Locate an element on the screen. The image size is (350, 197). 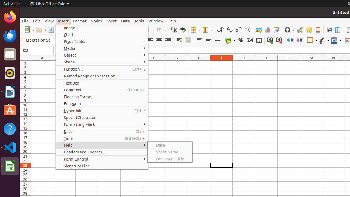
File is located at coordinates (25, 21).